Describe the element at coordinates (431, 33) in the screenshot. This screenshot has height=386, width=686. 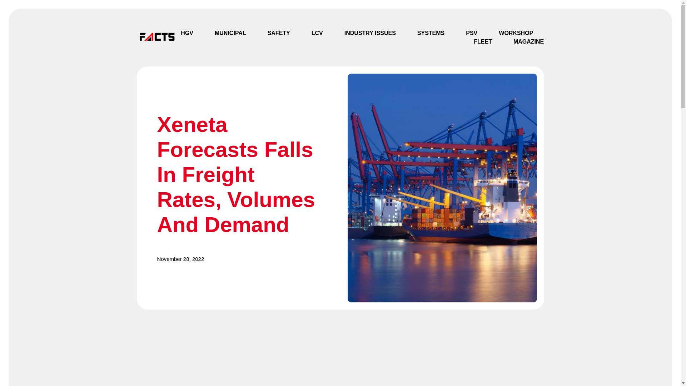
I see `SYSTEMS` at that location.